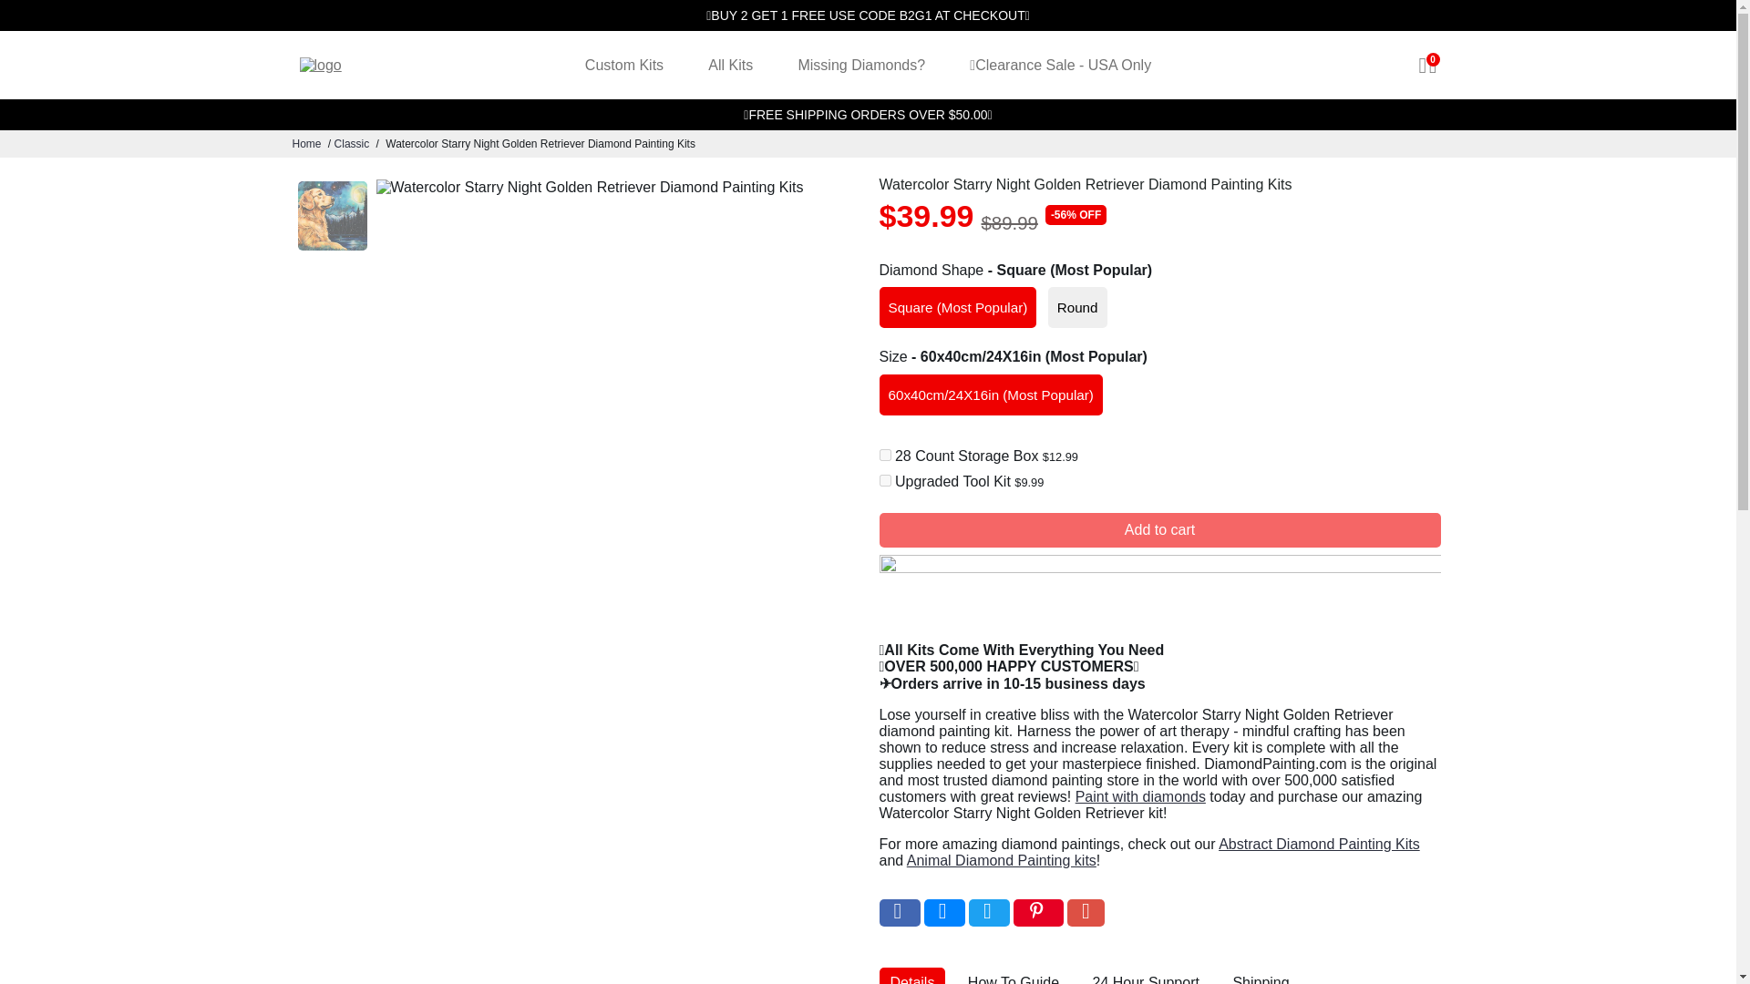  What do you see at coordinates (1140, 796) in the screenshot?
I see `Paint with diamonds` at bounding box center [1140, 796].